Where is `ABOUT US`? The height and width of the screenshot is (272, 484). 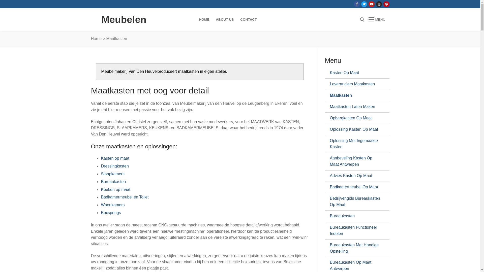
ABOUT US is located at coordinates (225, 20).